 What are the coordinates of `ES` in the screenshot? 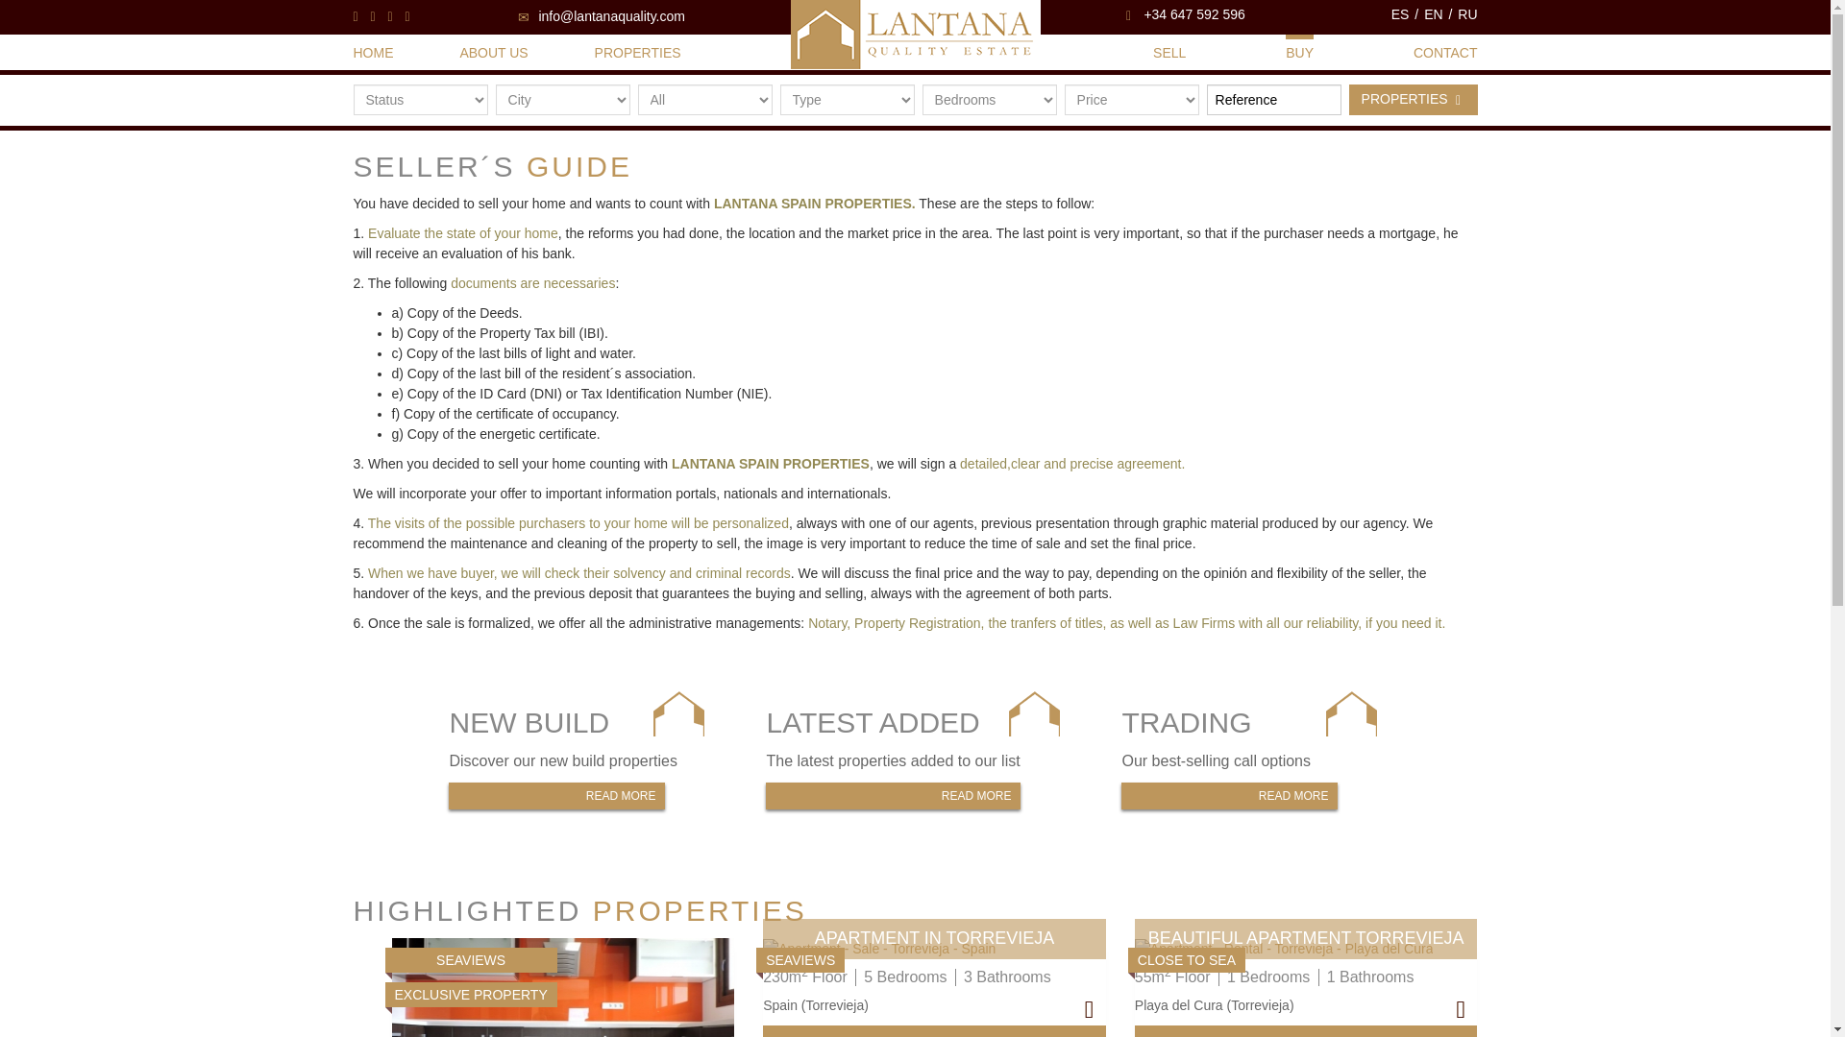 It's located at (1251, 761).